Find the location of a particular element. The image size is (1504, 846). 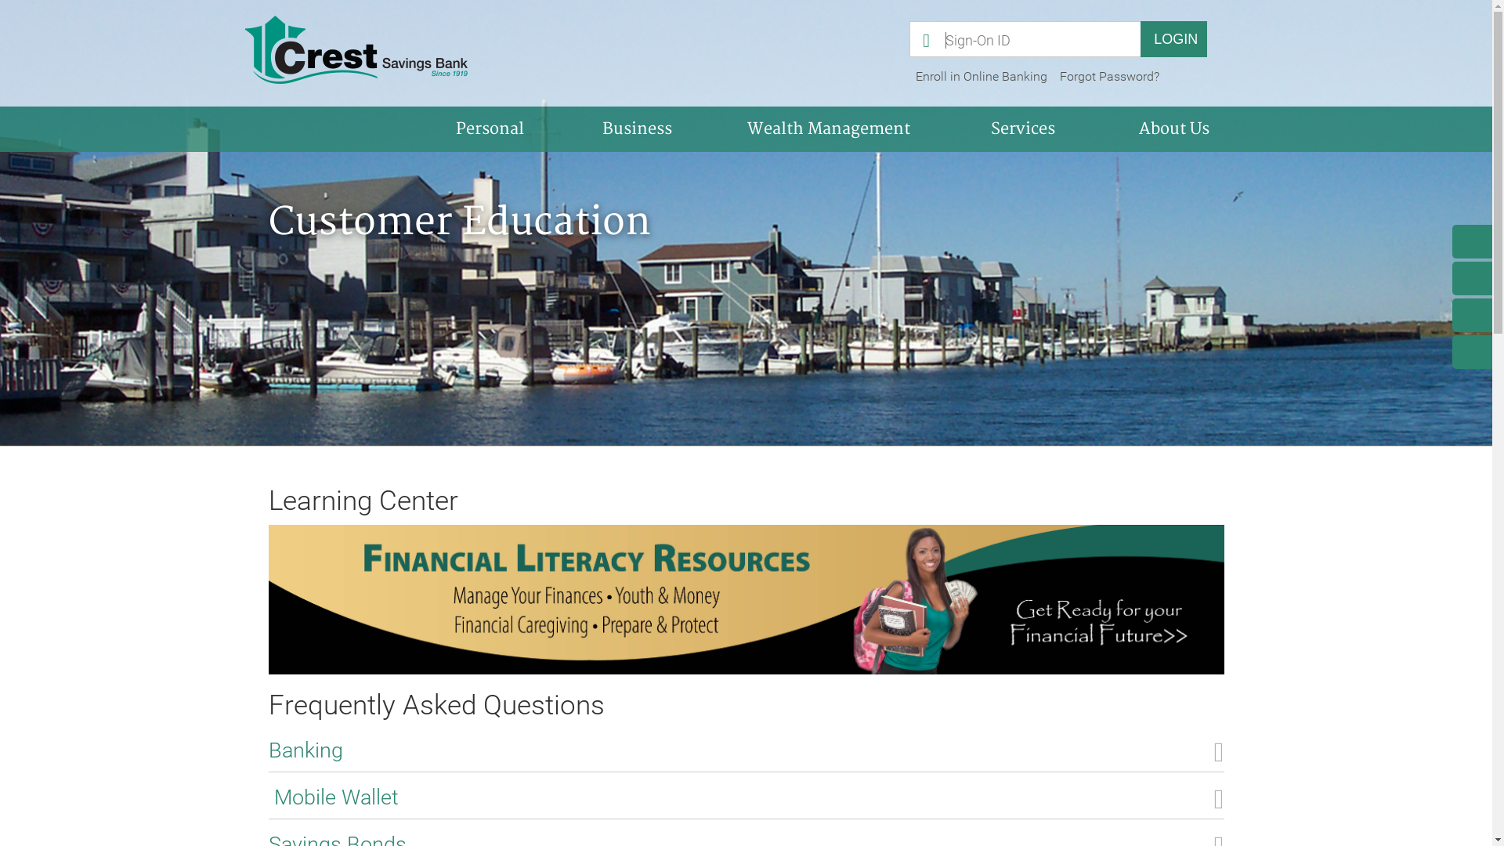

Financial Literacy is located at coordinates (746, 600).